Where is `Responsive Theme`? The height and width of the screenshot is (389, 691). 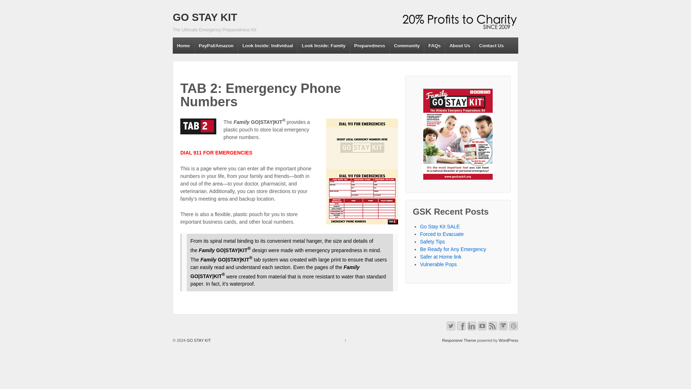
Responsive Theme is located at coordinates (459, 340).